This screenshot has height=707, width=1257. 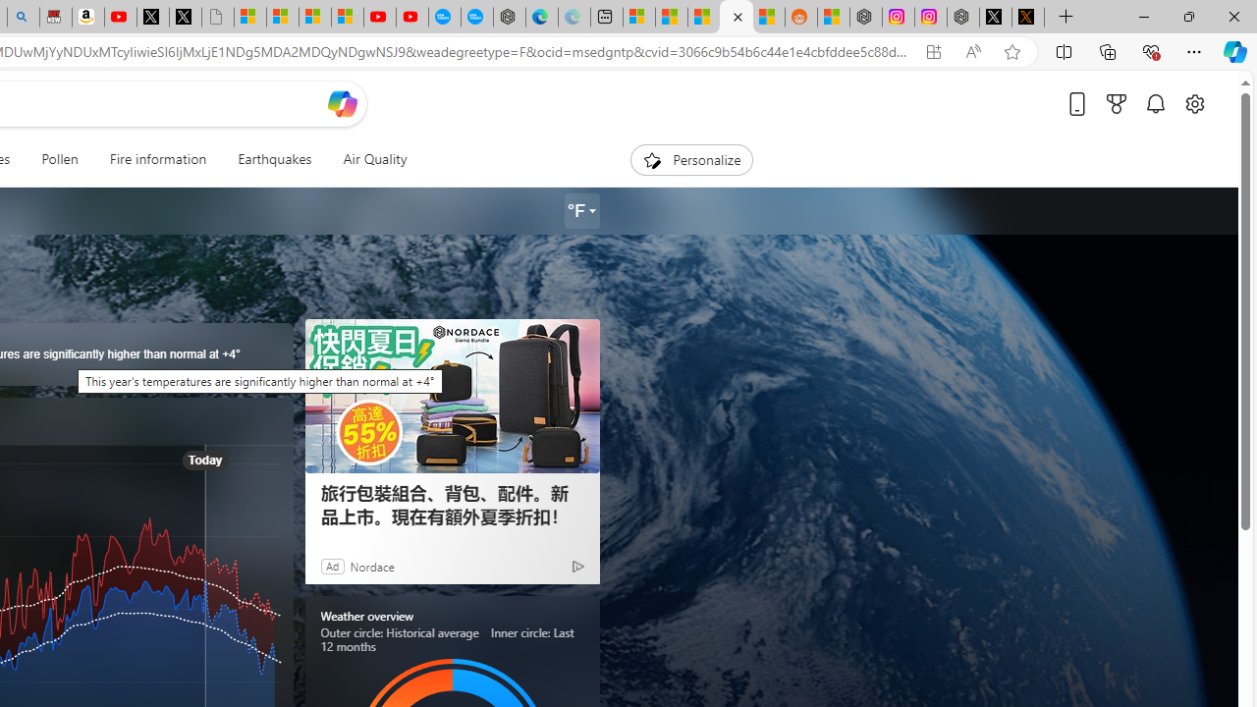 I want to click on Shanghai, China hourly forecast | Microsoft Weather, so click(x=704, y=18).